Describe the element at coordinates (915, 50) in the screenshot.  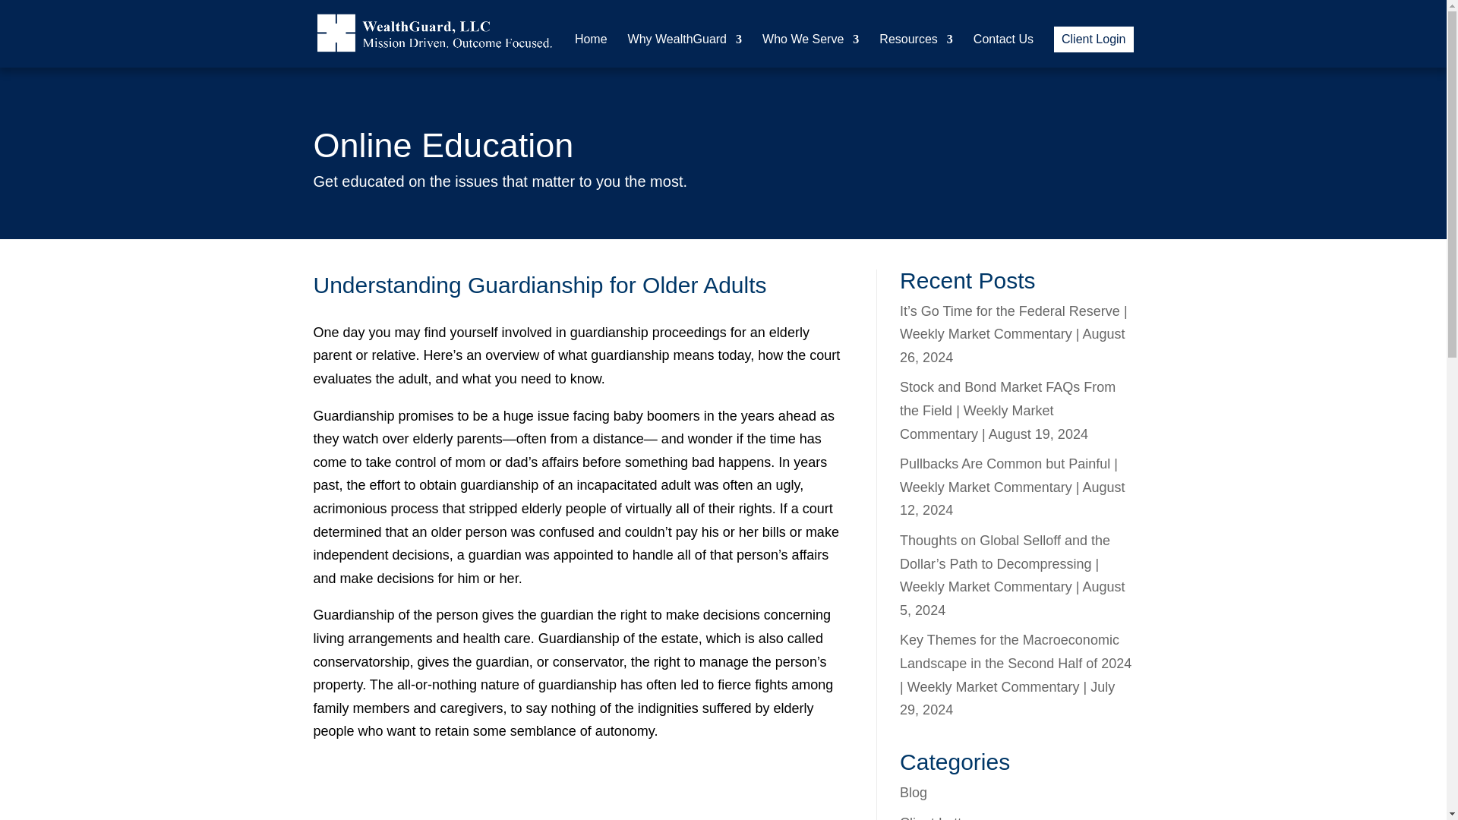
I see `Resources` at that location.